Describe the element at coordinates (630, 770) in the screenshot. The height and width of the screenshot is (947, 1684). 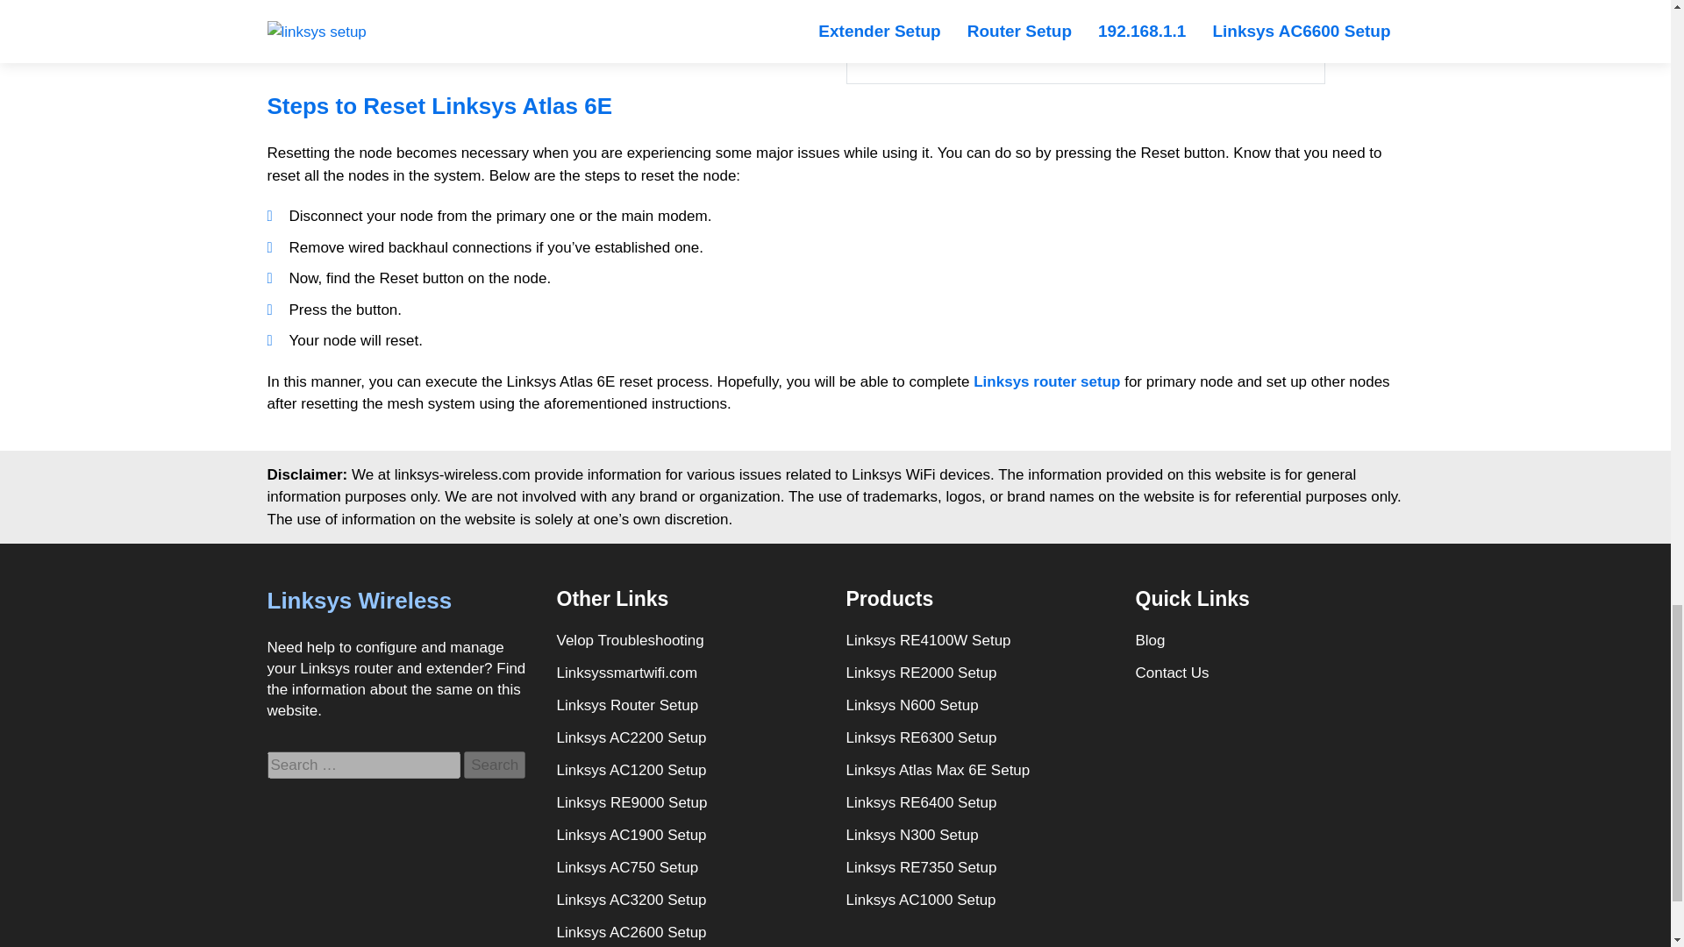
I see `Linksys AC1200 Setup` at that location.